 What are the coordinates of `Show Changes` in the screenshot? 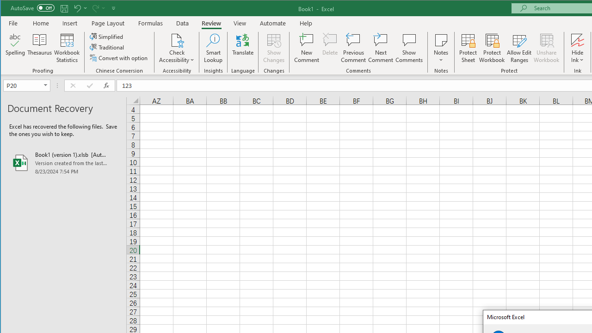 It's located at (274, 48).